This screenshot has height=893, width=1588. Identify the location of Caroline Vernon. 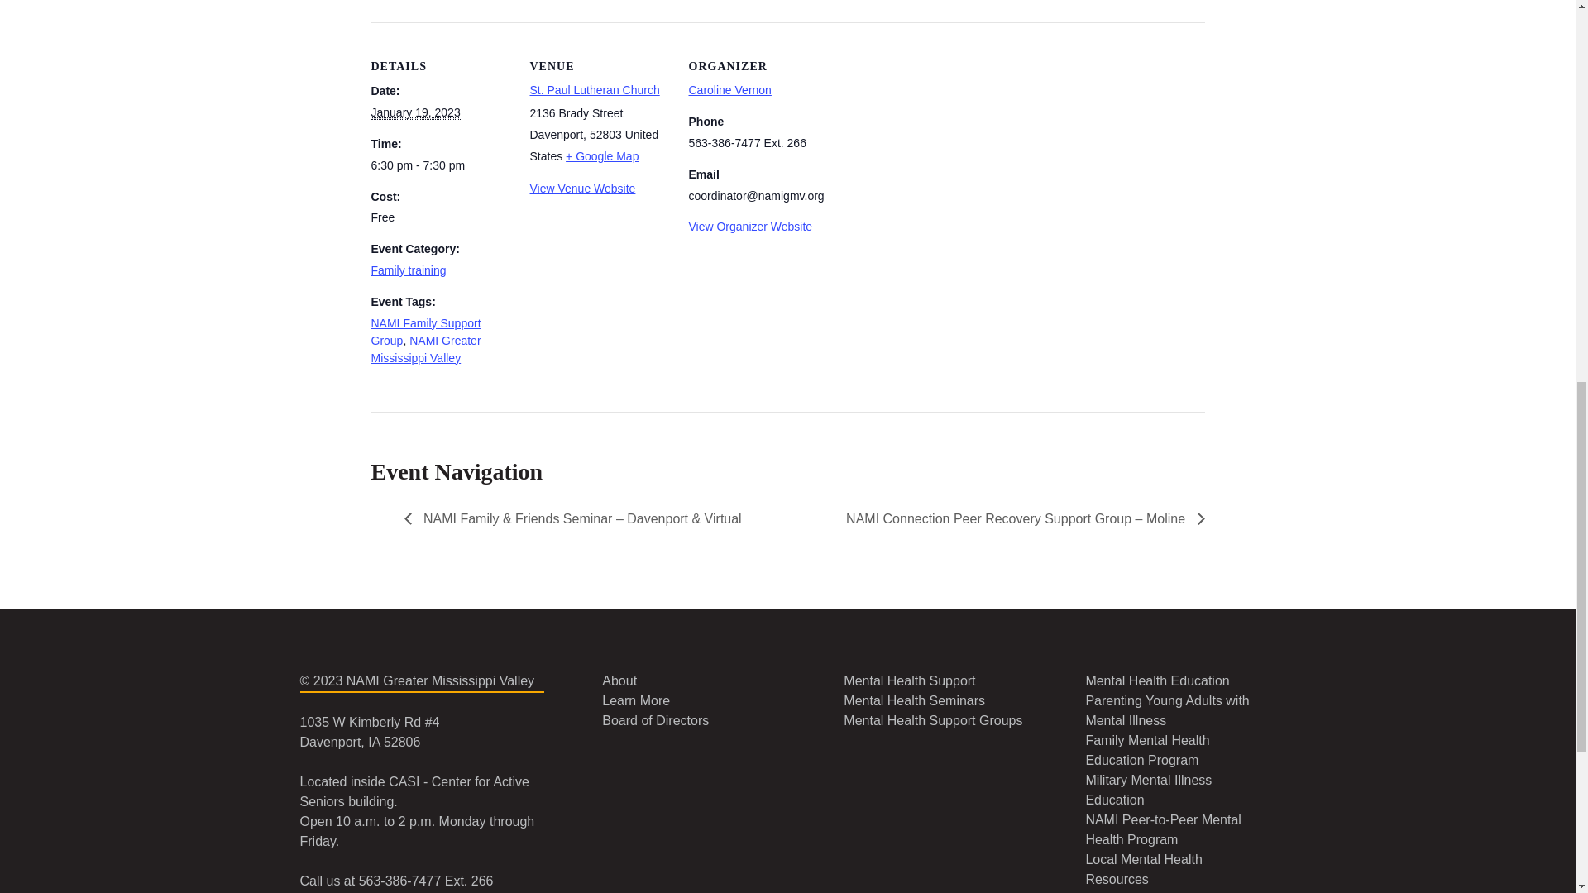
(729, 89).